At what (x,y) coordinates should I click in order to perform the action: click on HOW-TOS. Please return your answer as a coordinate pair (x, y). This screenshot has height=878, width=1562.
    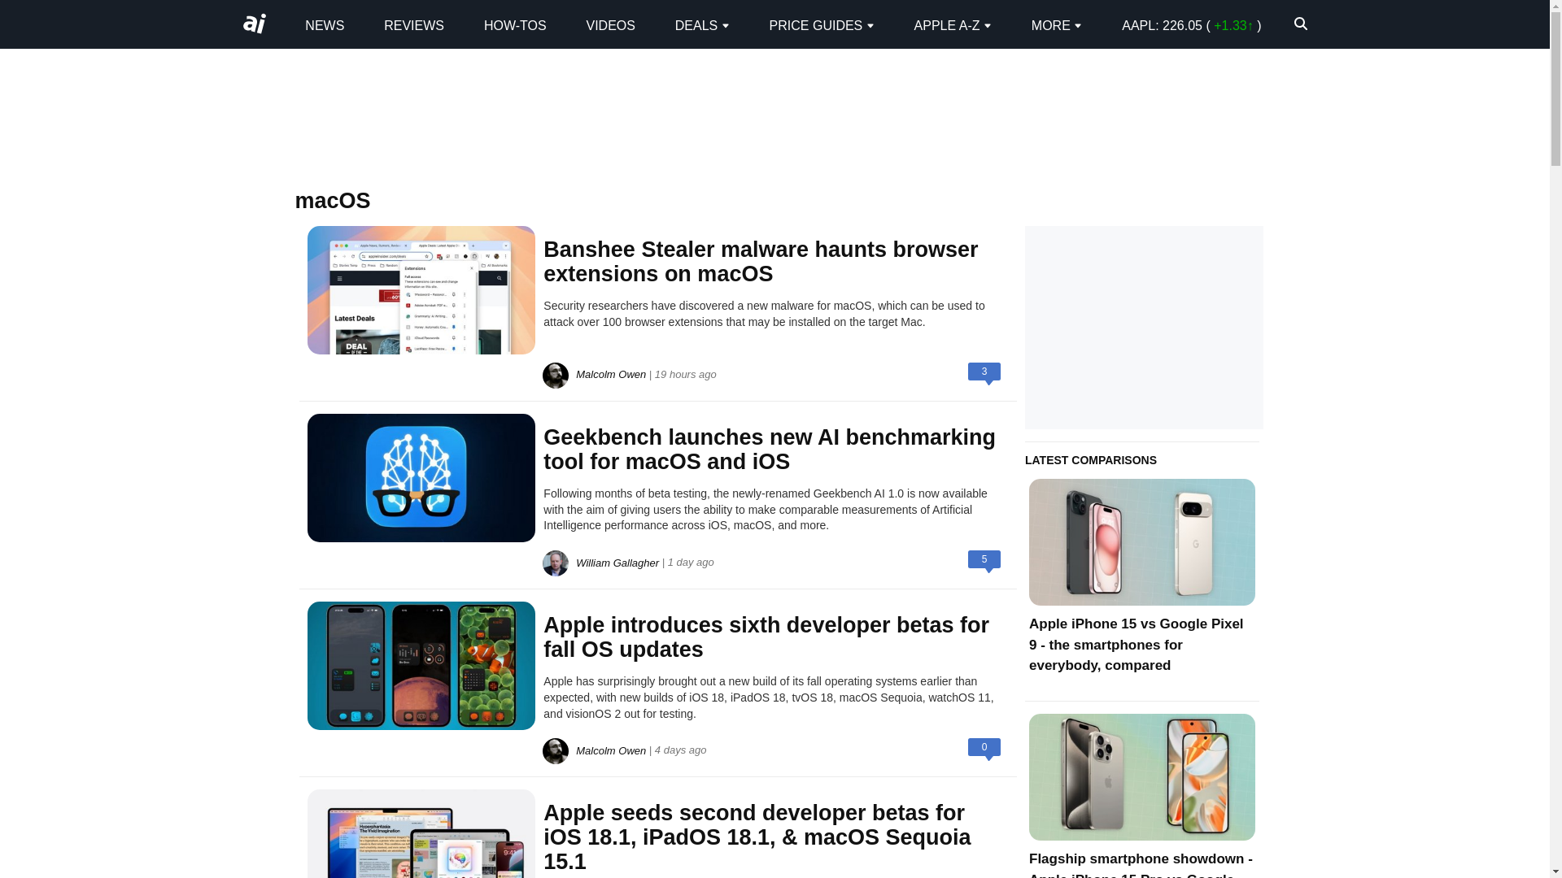
    Looking at the image, I should click on (516, 24).